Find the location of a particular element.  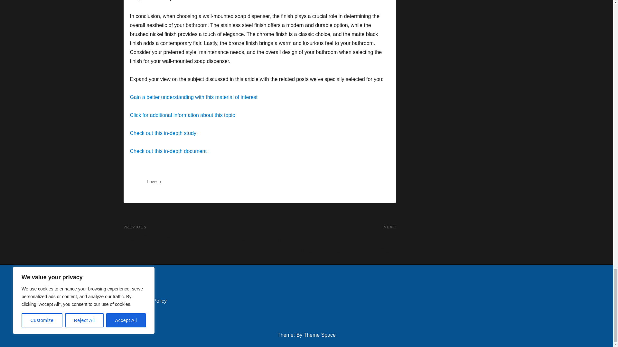

Click for additional information about this topic is located at coordinates (194, 97).